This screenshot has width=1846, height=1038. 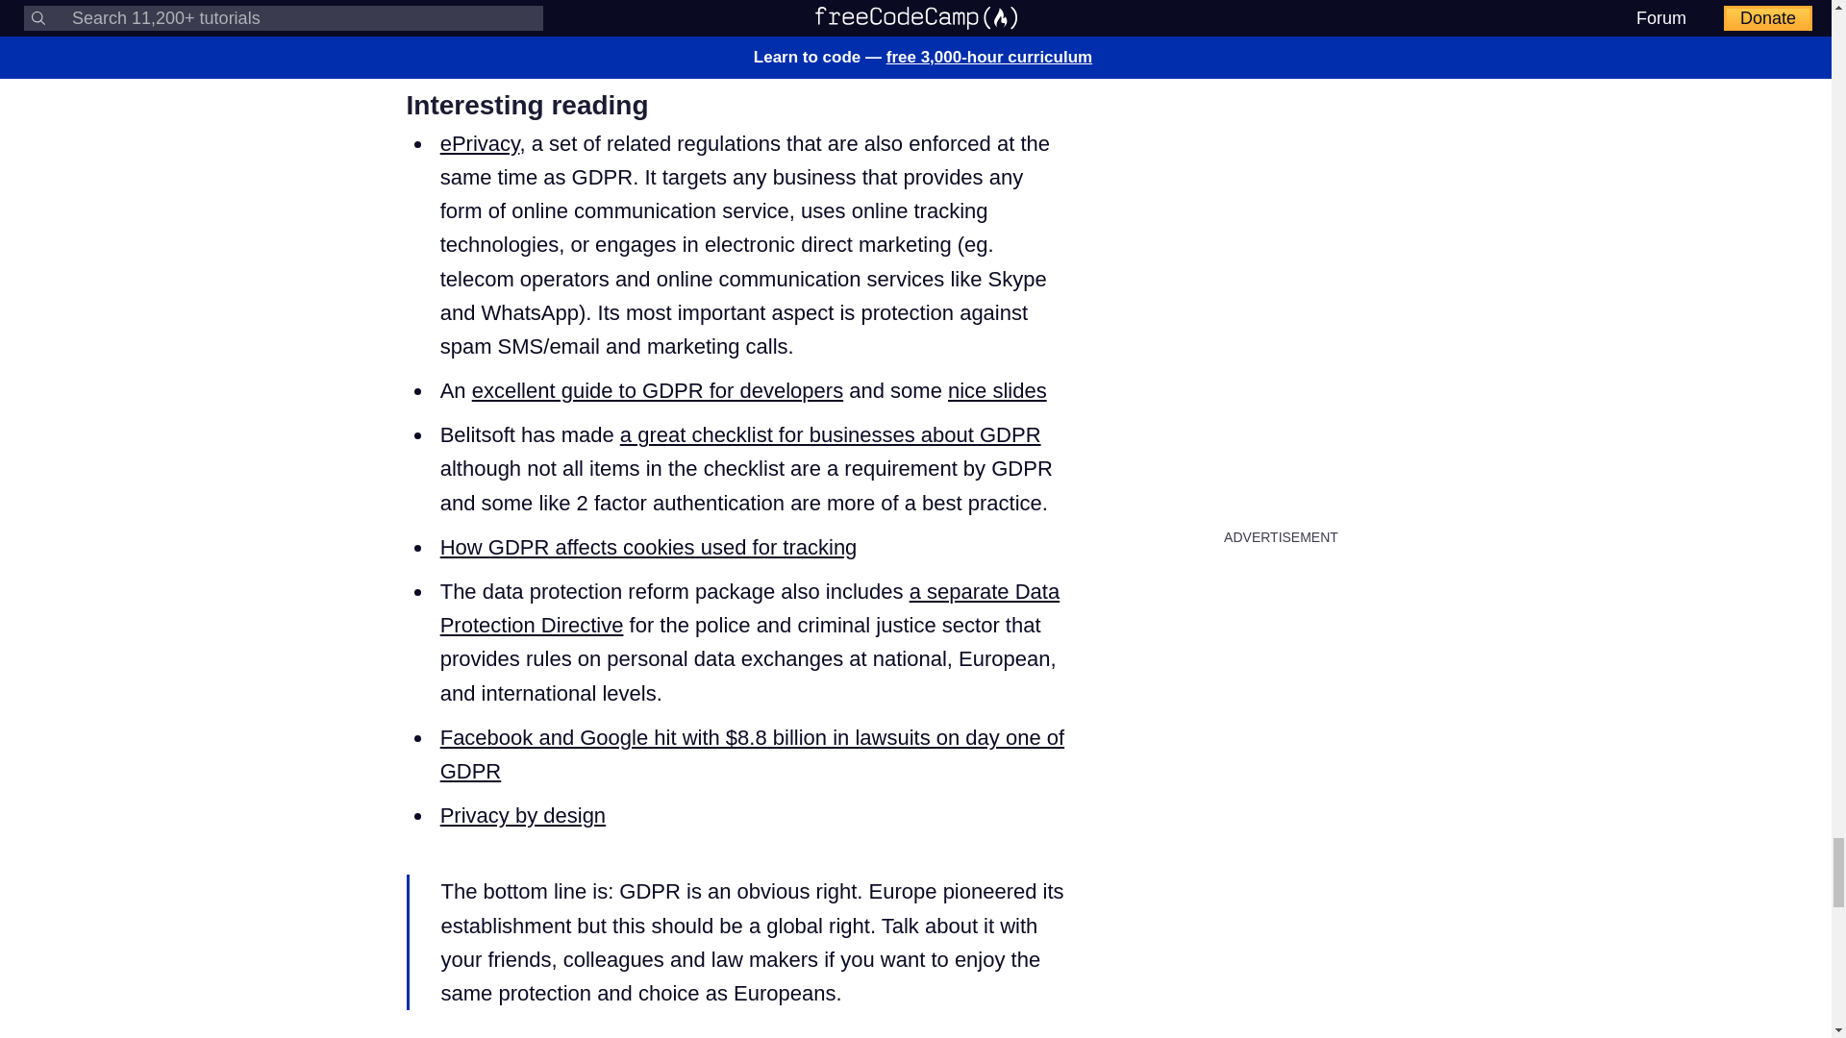 What do you see at coordinates (523, 815) in the screenshot?
I see `Privacy by design` at bounding box center [523, 815].